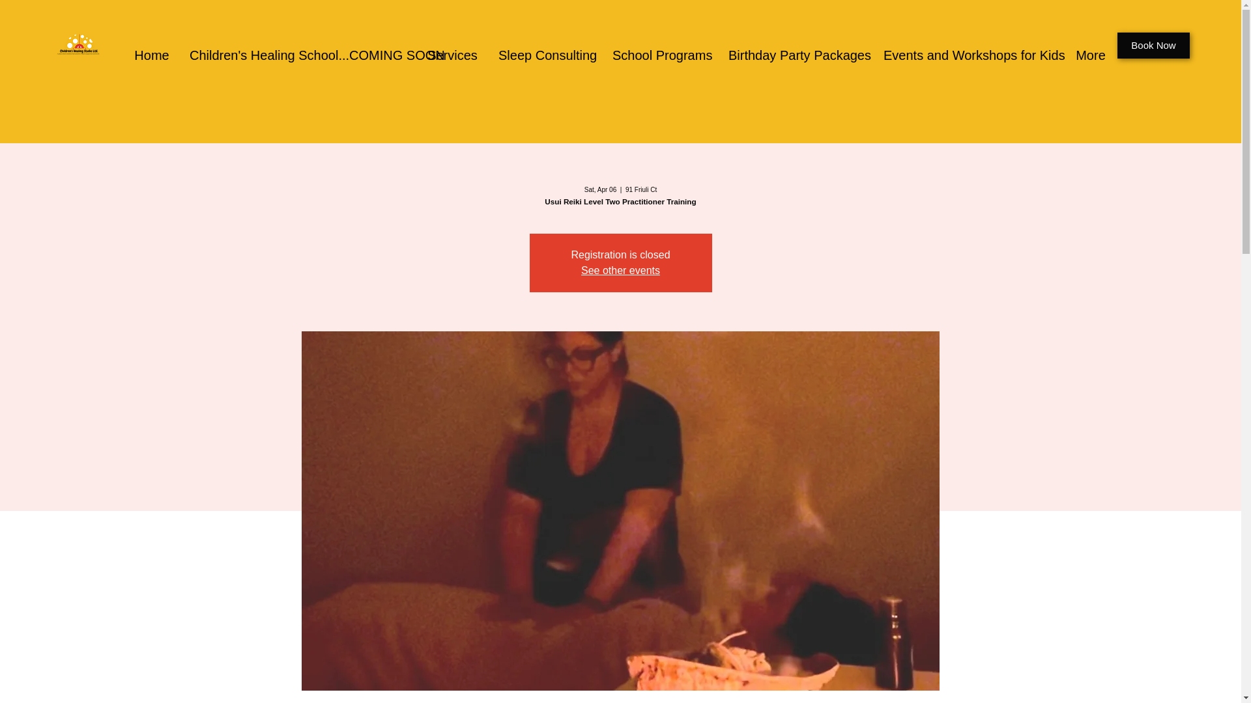  Describe the element at coordinates (298, 55) in the screenshot. I see `Children's Healing School...COMING SOON` at that location.